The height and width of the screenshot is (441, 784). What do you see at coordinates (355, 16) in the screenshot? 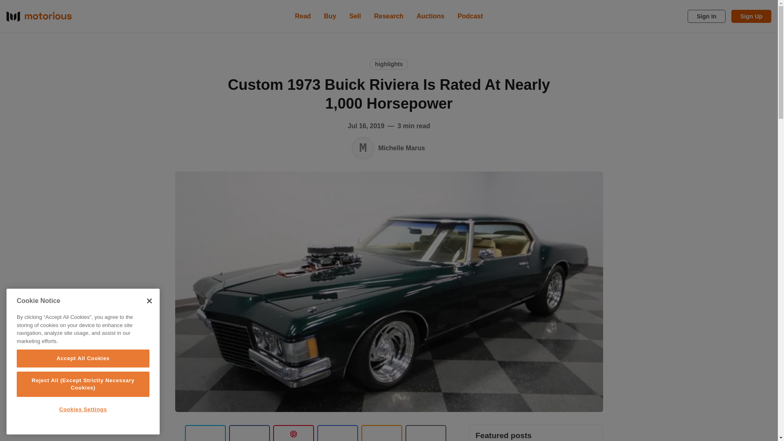
I see `Sell` at bounding box center [355, 16].